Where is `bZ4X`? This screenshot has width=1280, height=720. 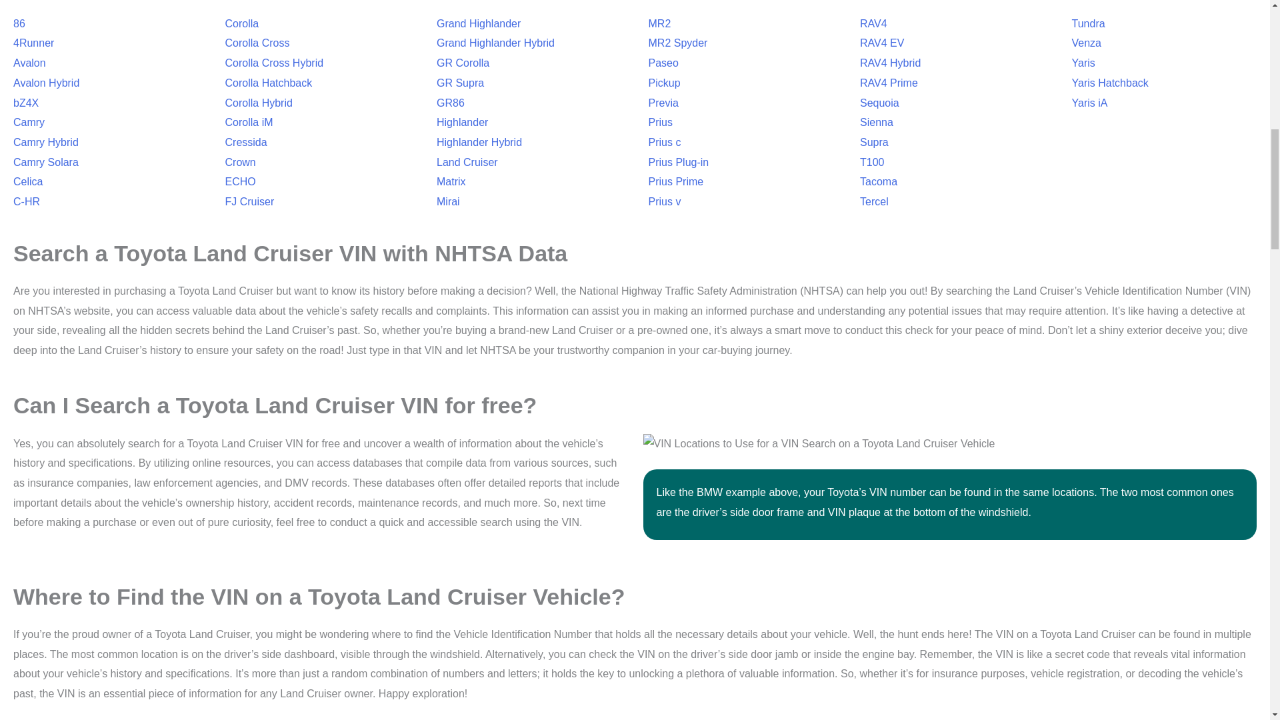 bZ4X is located at coordinates (25, 103).